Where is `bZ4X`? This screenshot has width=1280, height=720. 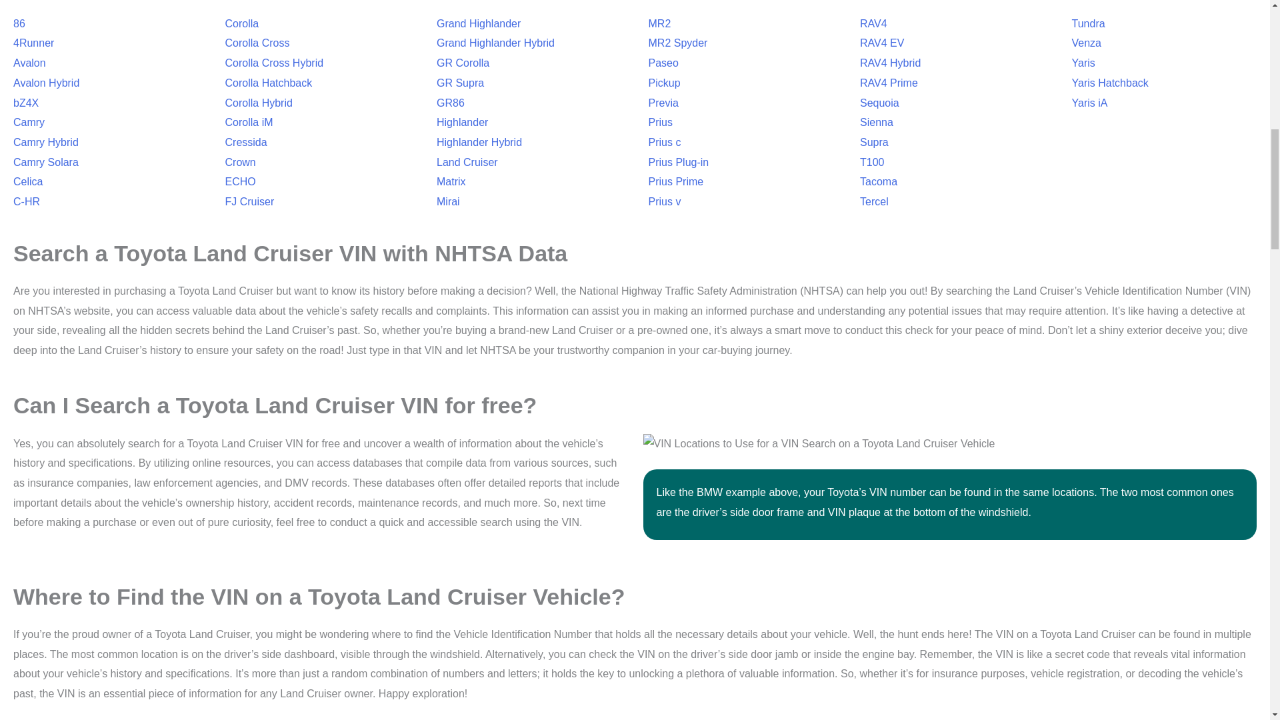 bZ4X is located at coordinates (25, 103).